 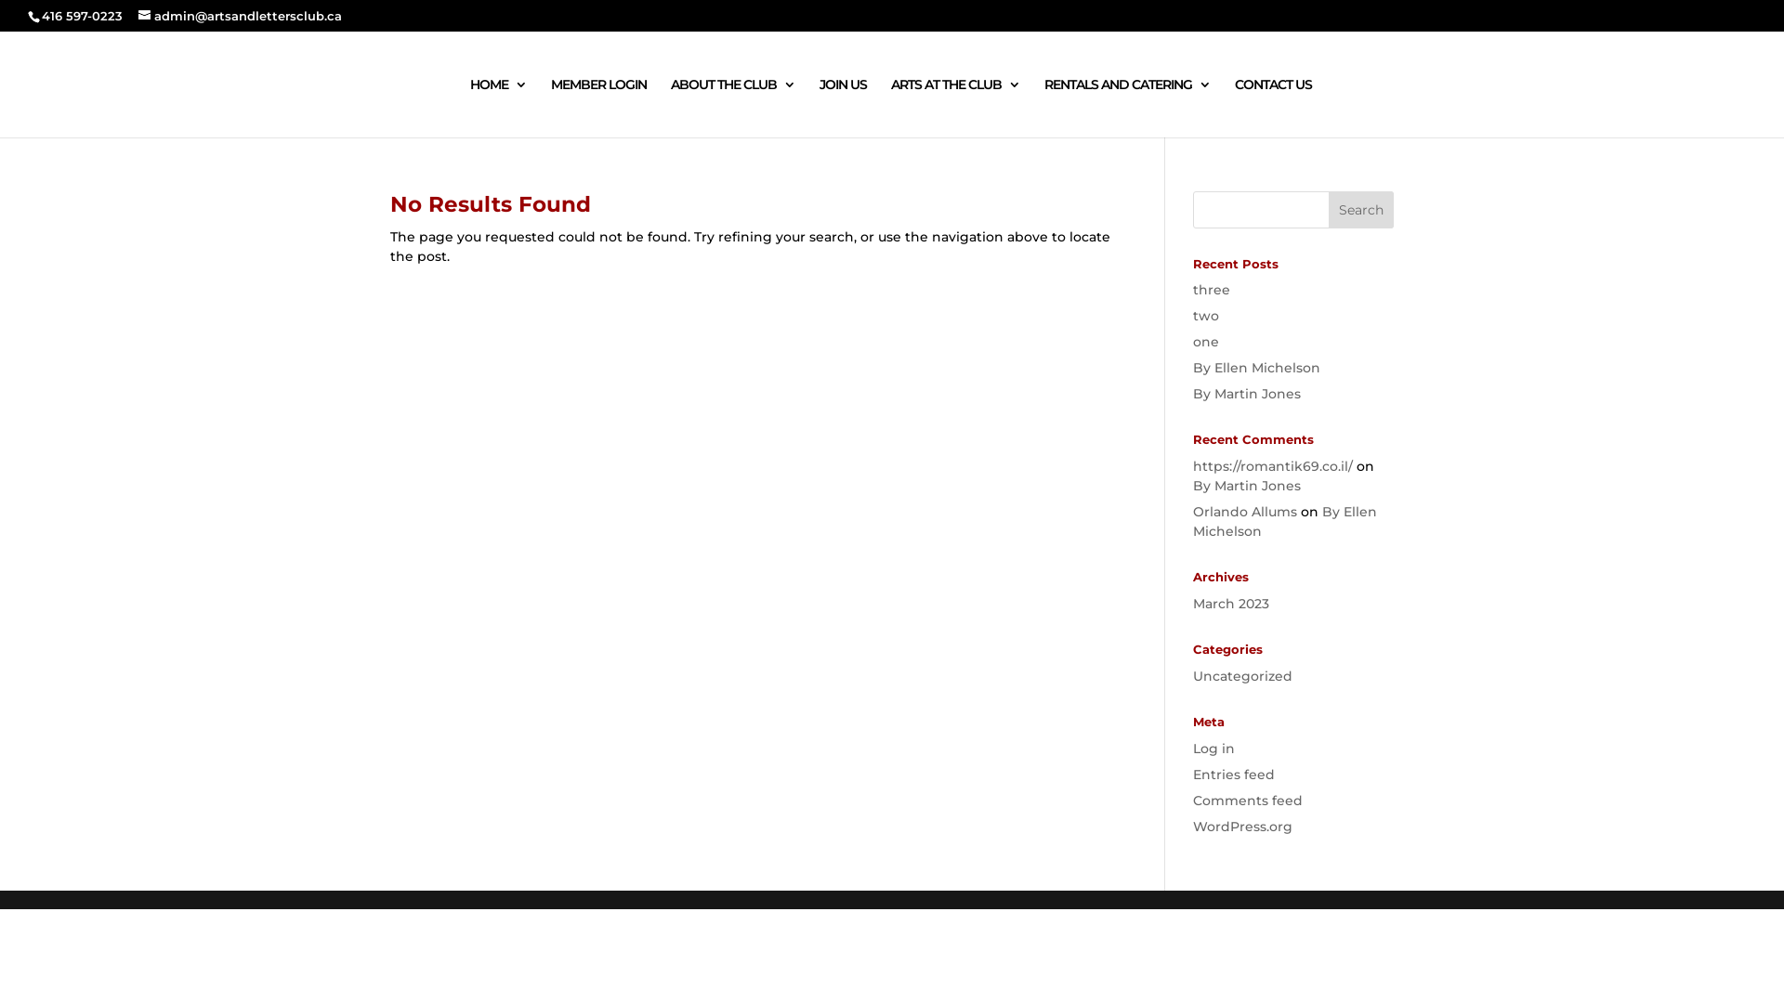 What do you see at coordinates (1247, 486) in the screenshot?
I see `By Martin Jones` at bounding box center [1247, 486].